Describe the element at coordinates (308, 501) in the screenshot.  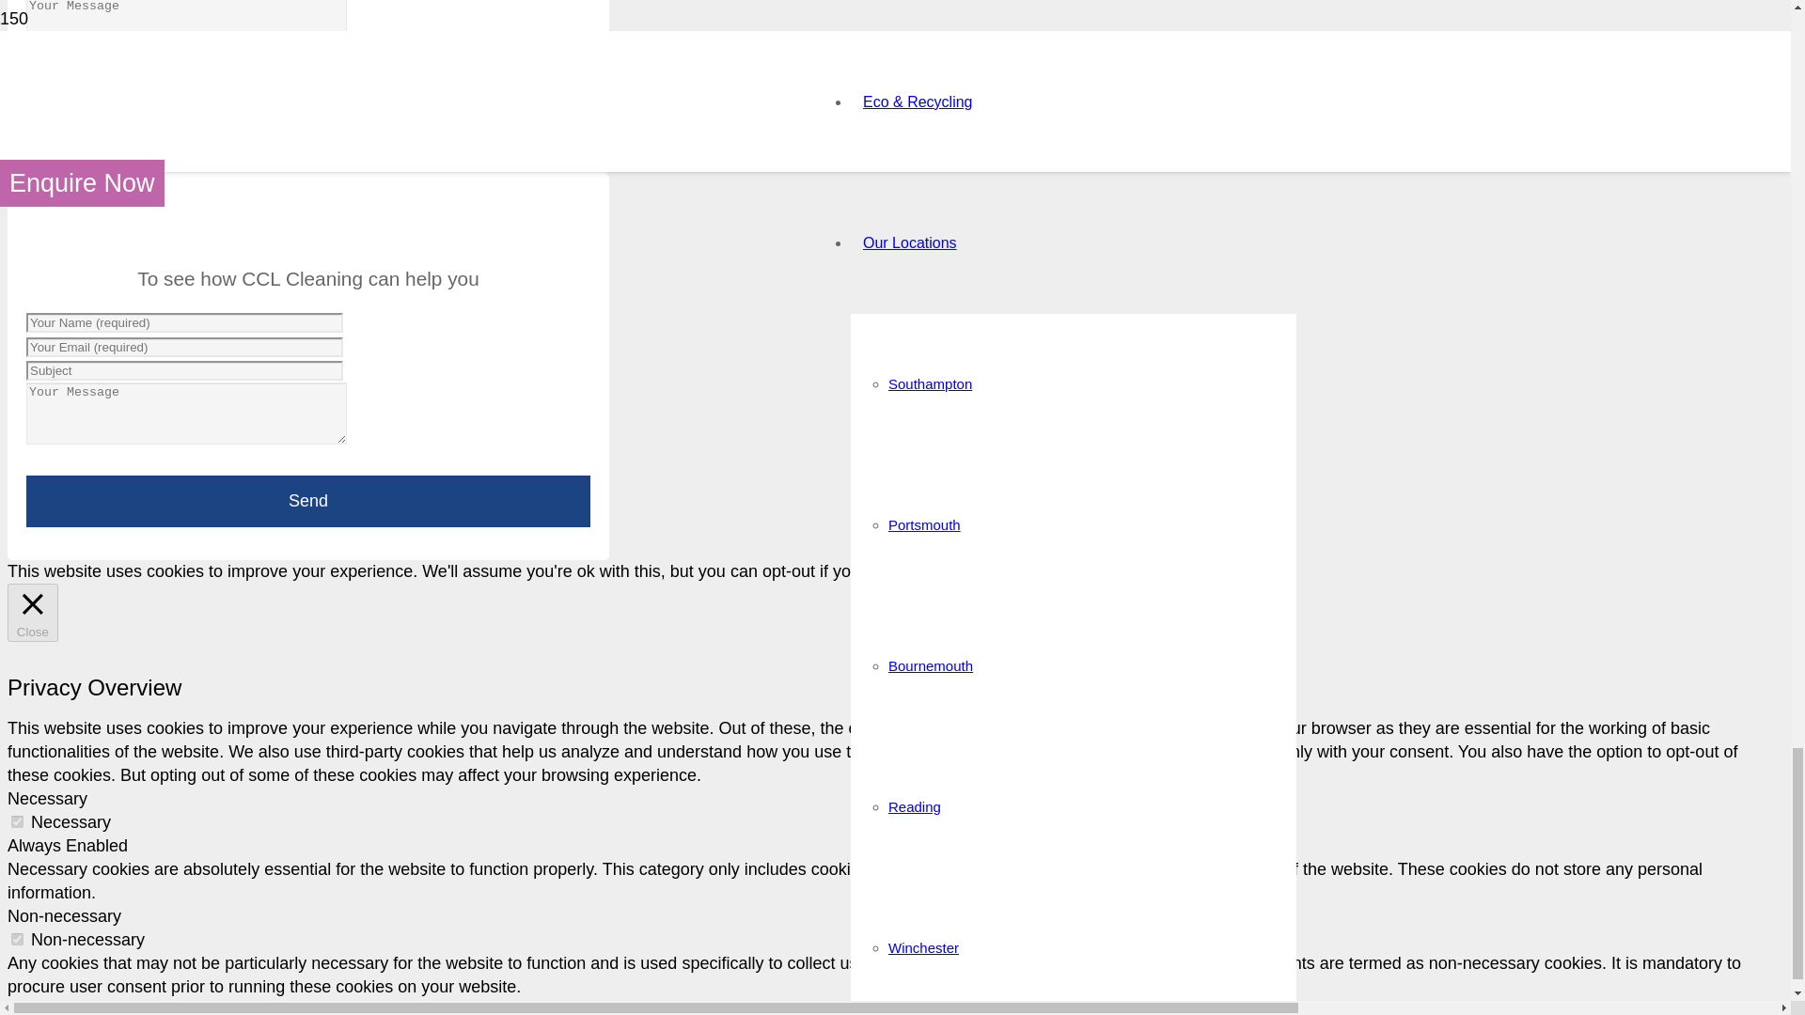
I see `Send` at that location.